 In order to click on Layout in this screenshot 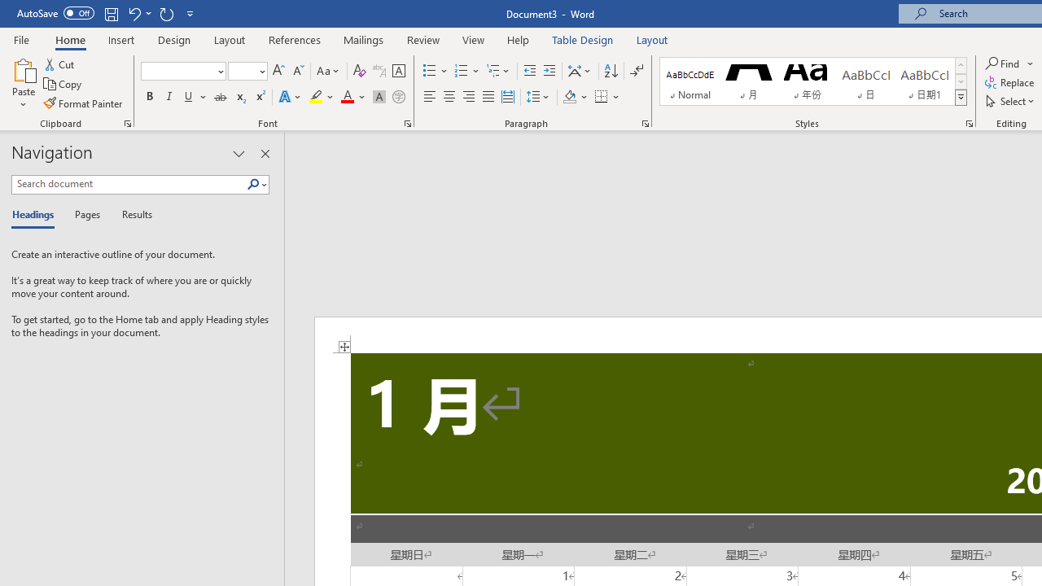, I will do `click(652, 39)`.